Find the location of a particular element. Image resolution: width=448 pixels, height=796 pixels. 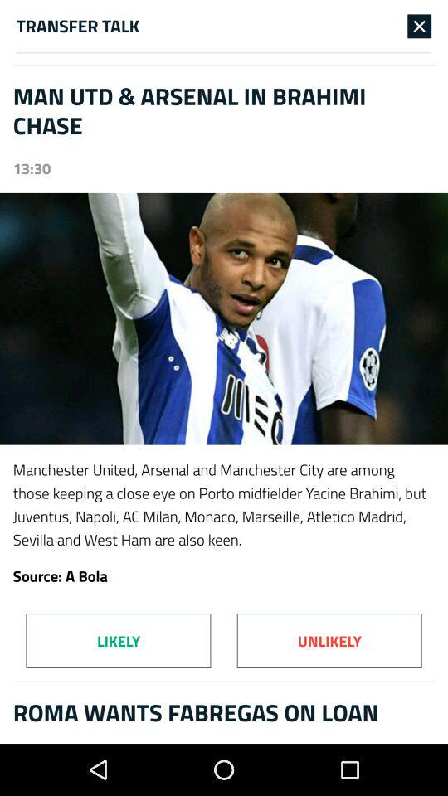

scroll until likely is located at coordinates (118, 640).